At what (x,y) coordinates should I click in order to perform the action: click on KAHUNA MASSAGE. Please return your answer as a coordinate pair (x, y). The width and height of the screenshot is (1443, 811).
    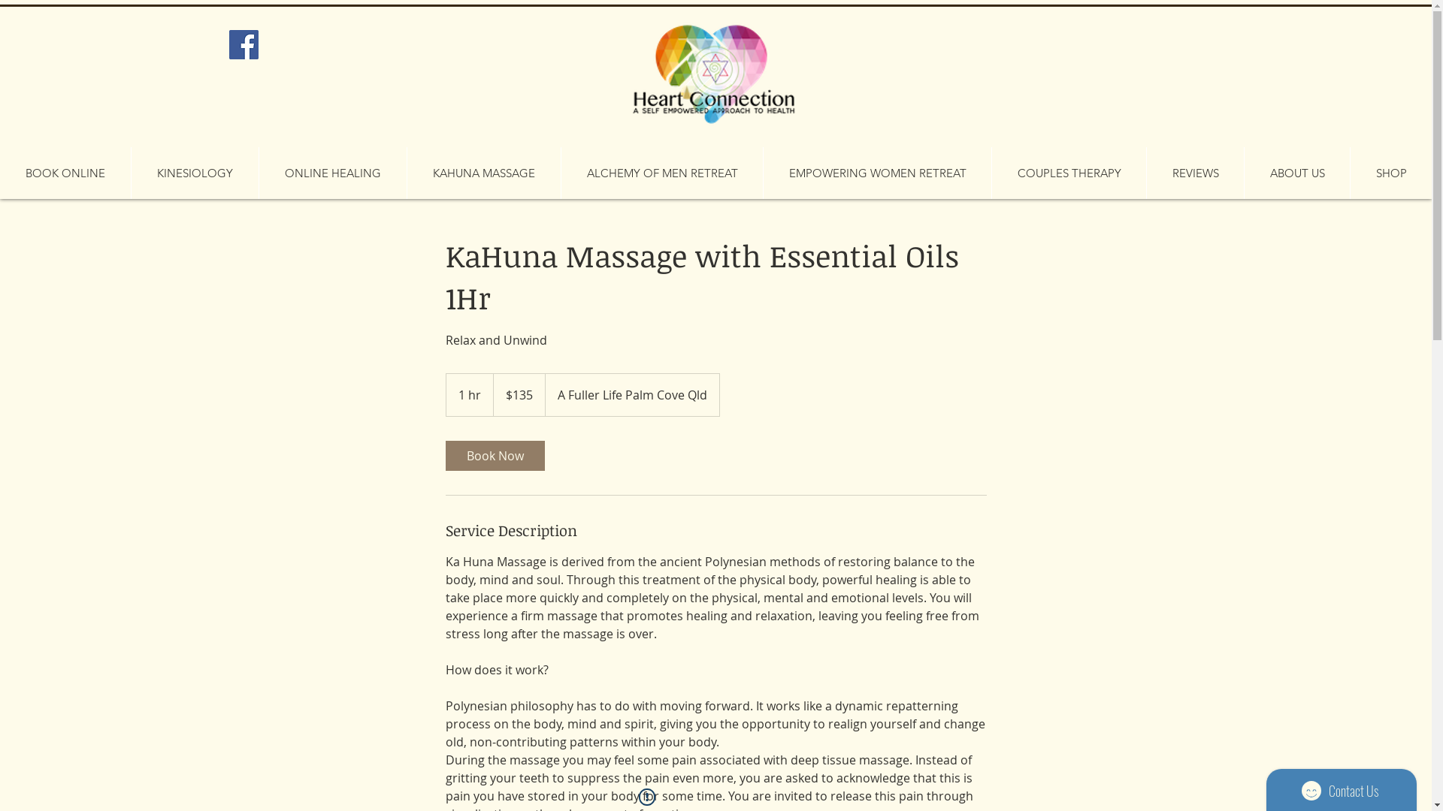
    Looking at the image, I should click on (484, 173).